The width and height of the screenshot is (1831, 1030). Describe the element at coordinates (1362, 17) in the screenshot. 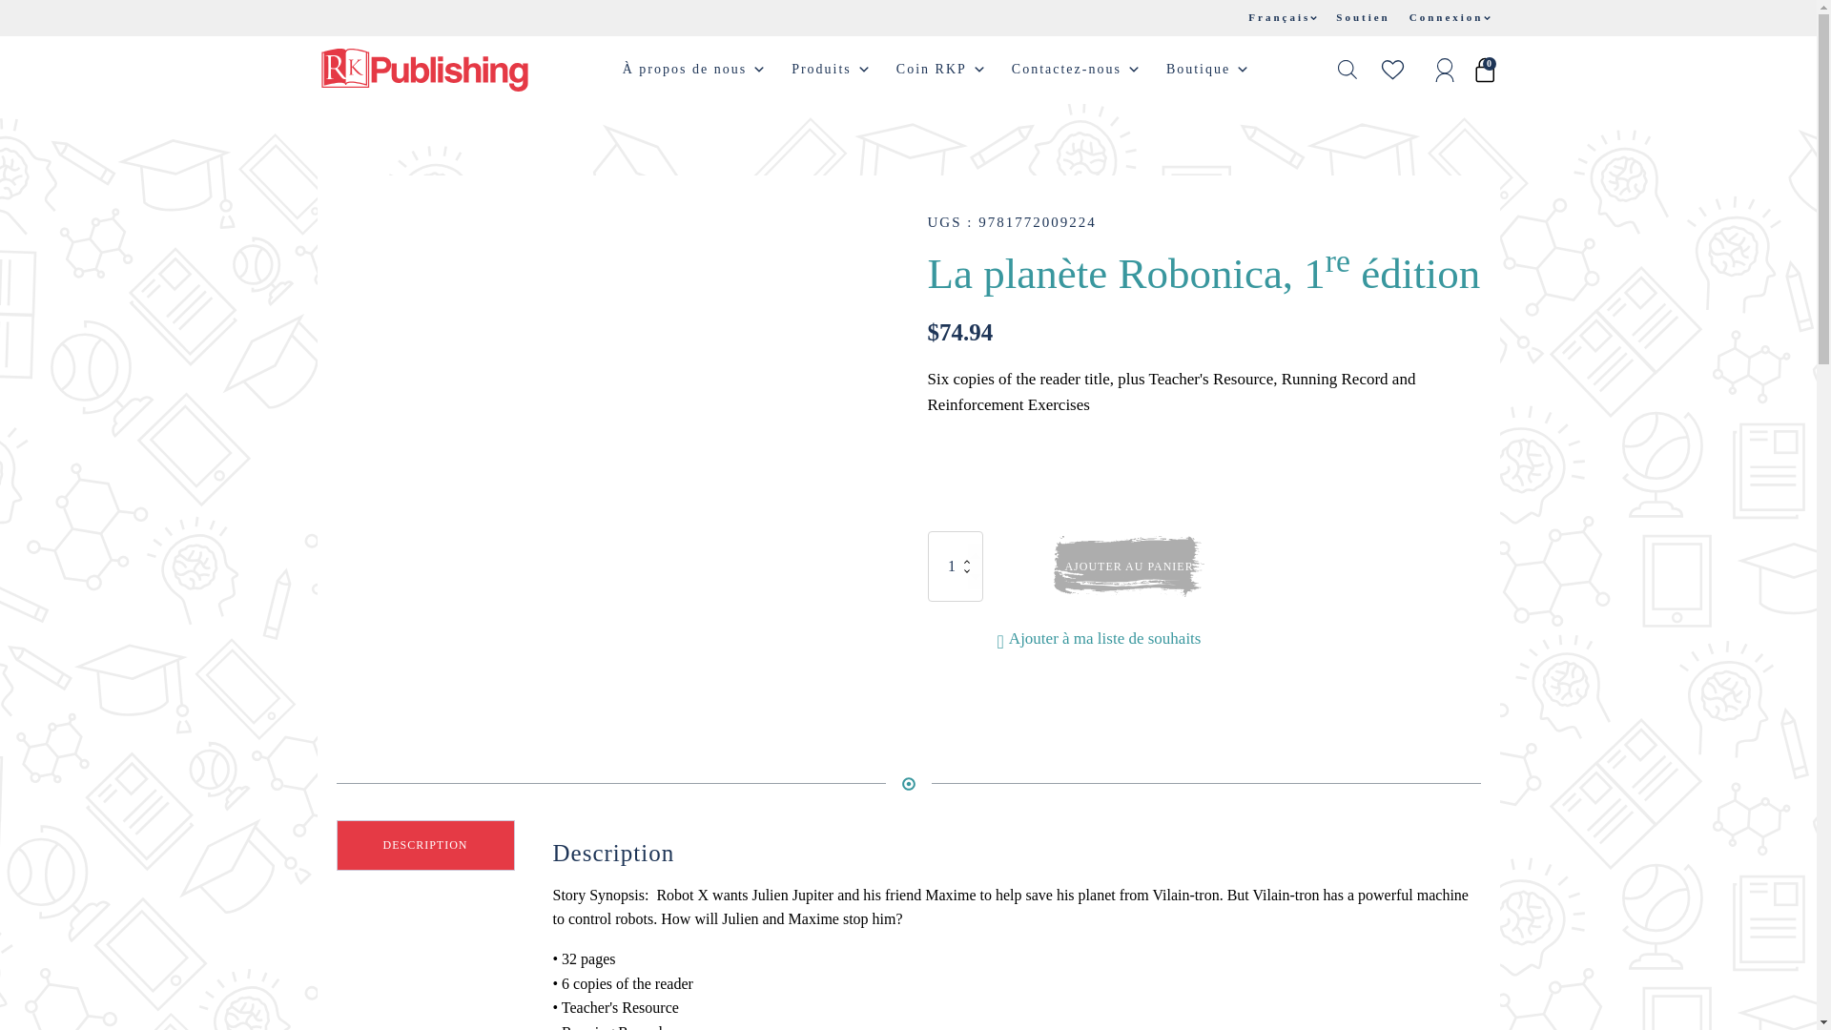

I see `Soutien` at that location.